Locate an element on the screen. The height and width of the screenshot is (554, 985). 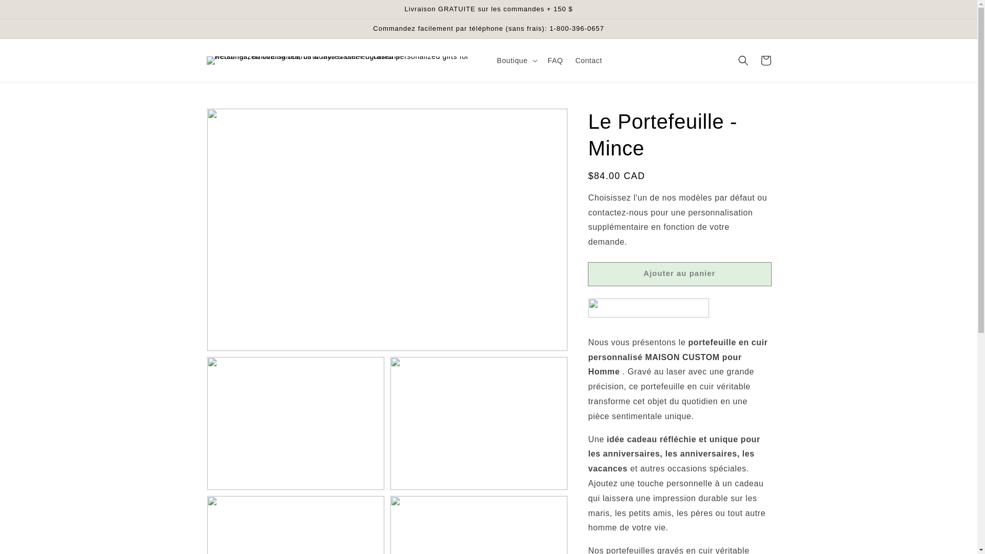
Ajouter au panier is located at coordinates (679, 274).